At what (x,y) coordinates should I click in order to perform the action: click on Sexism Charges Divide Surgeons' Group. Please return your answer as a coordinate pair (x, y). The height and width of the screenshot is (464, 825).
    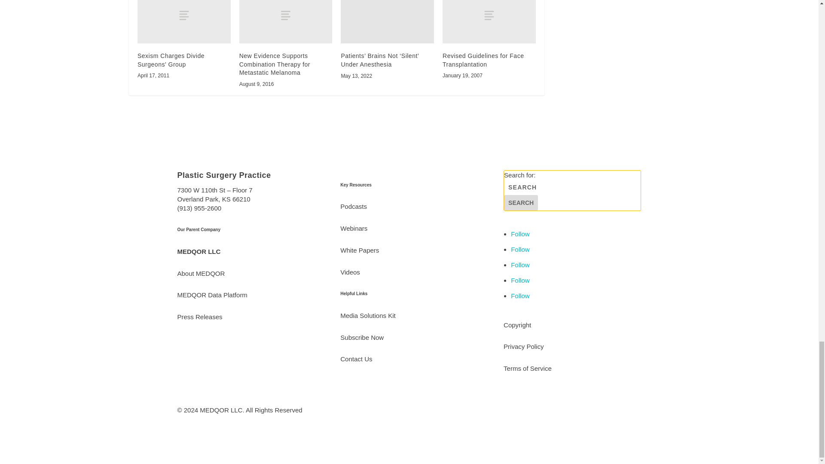
    Looking at the image, I should click on (171, 60).